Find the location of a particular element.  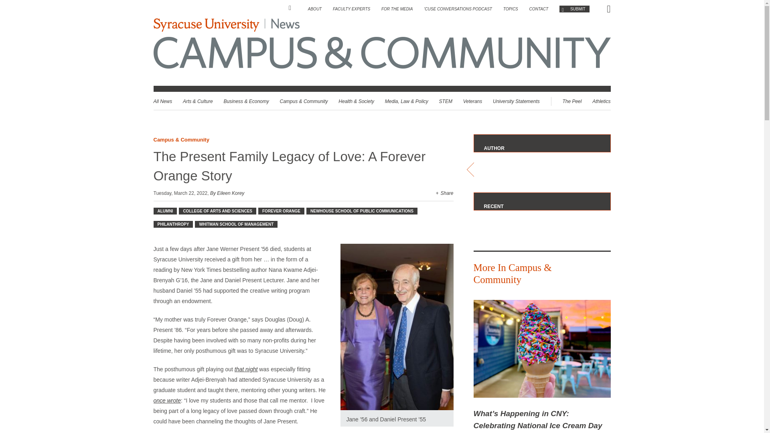

University Statements is located at coordinates (516, 101).